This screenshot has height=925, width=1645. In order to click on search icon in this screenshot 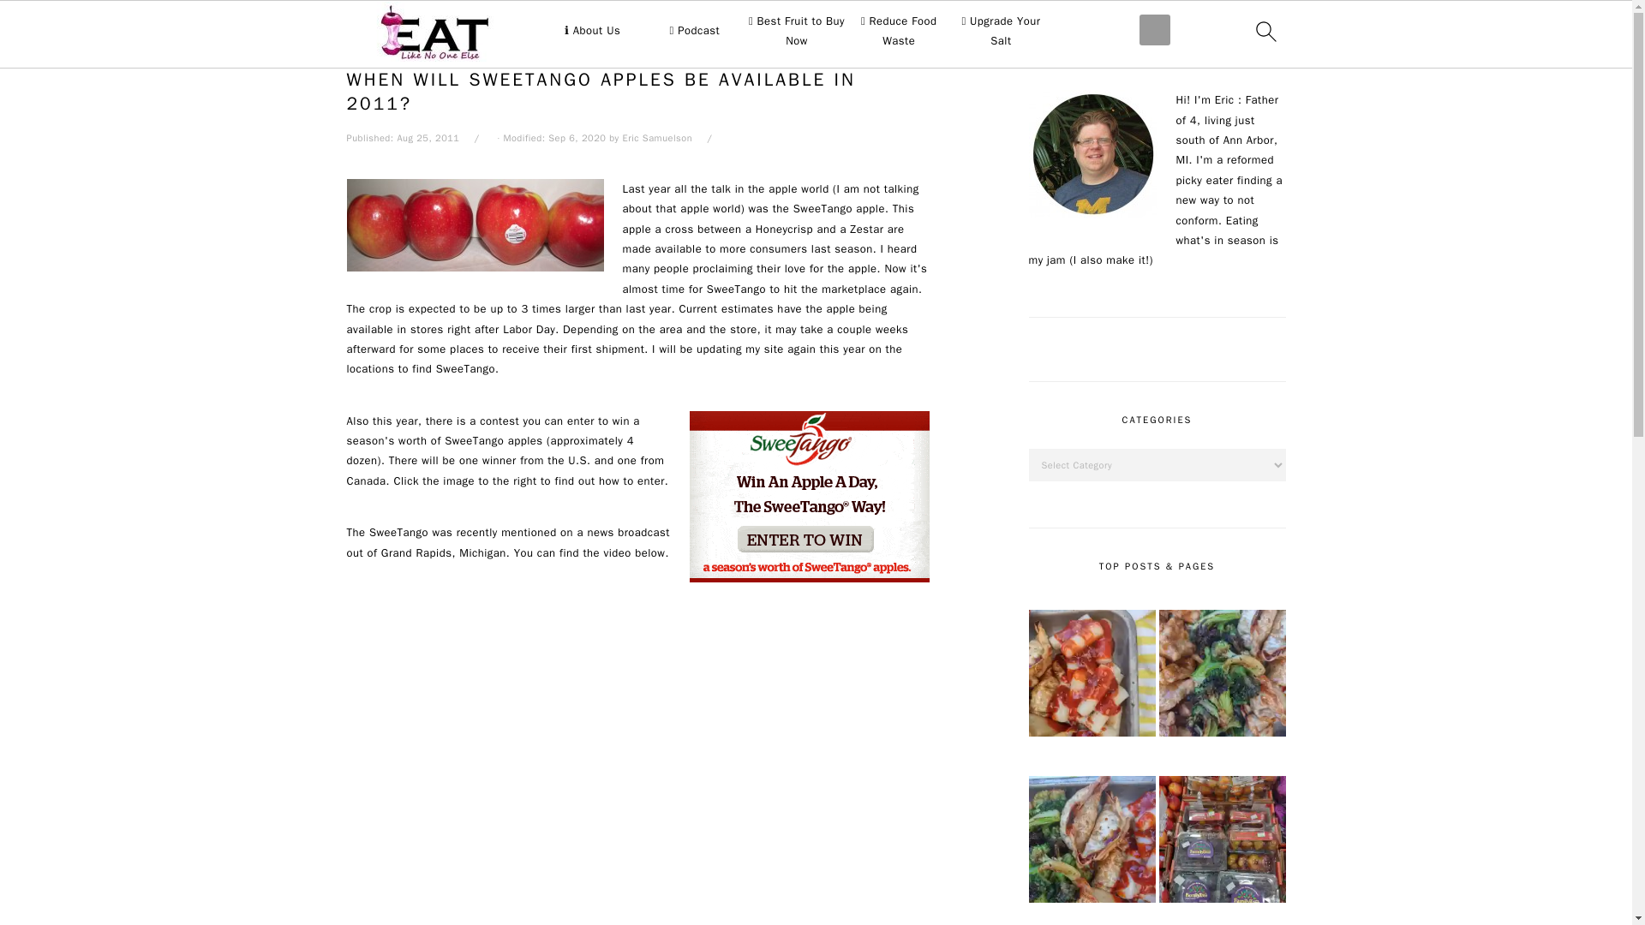, I will do `click(1265, 31)`.